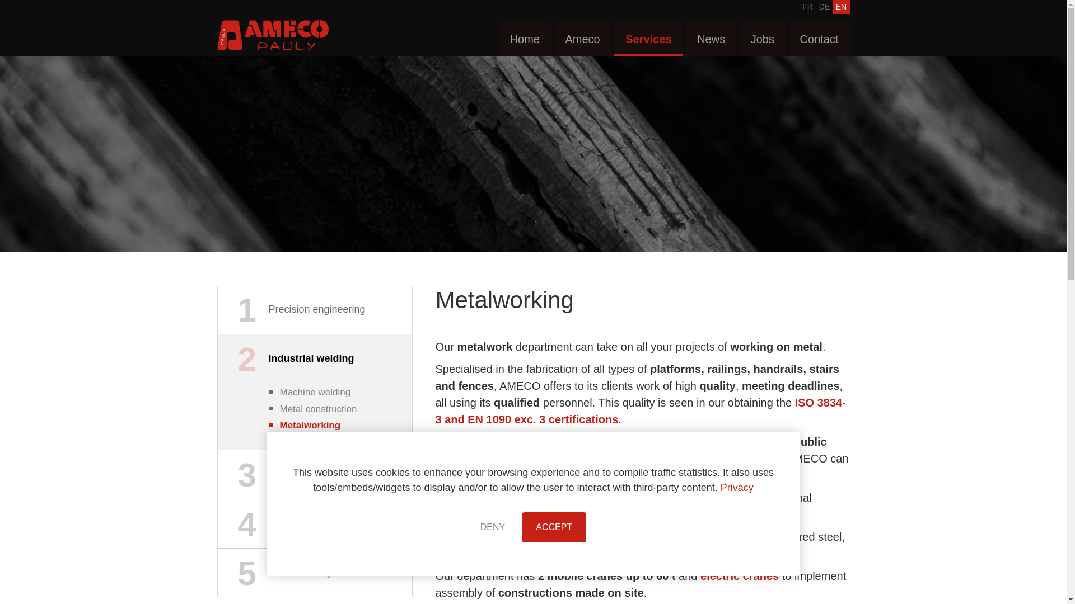 The height and width of the screenshot is (604, 1075). I want to click on Home, so click(524, 39).